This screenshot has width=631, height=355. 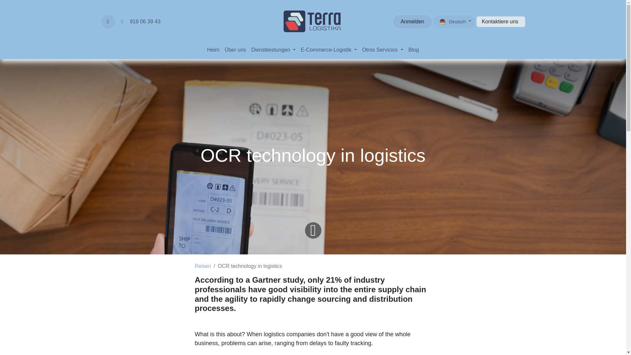 I want to click on Dienstleistungen, so click(x=273, y=50).